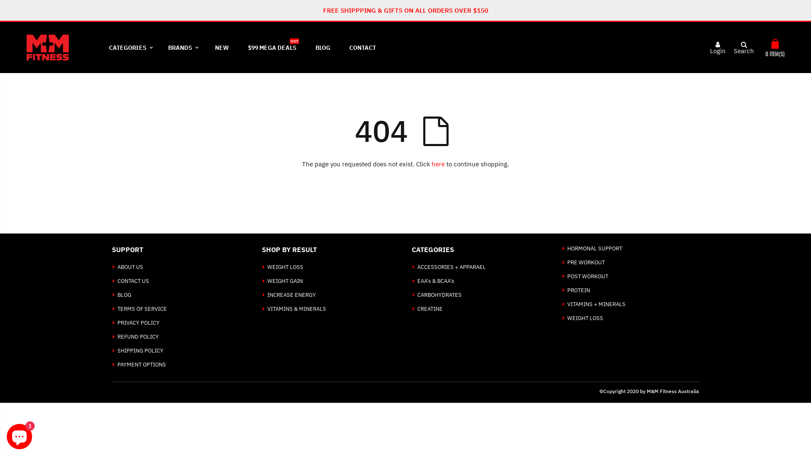 The image size is (811, 456). Describe the element at coordinates (323, 47) in the screenshot. I see `BLOG` at that location.